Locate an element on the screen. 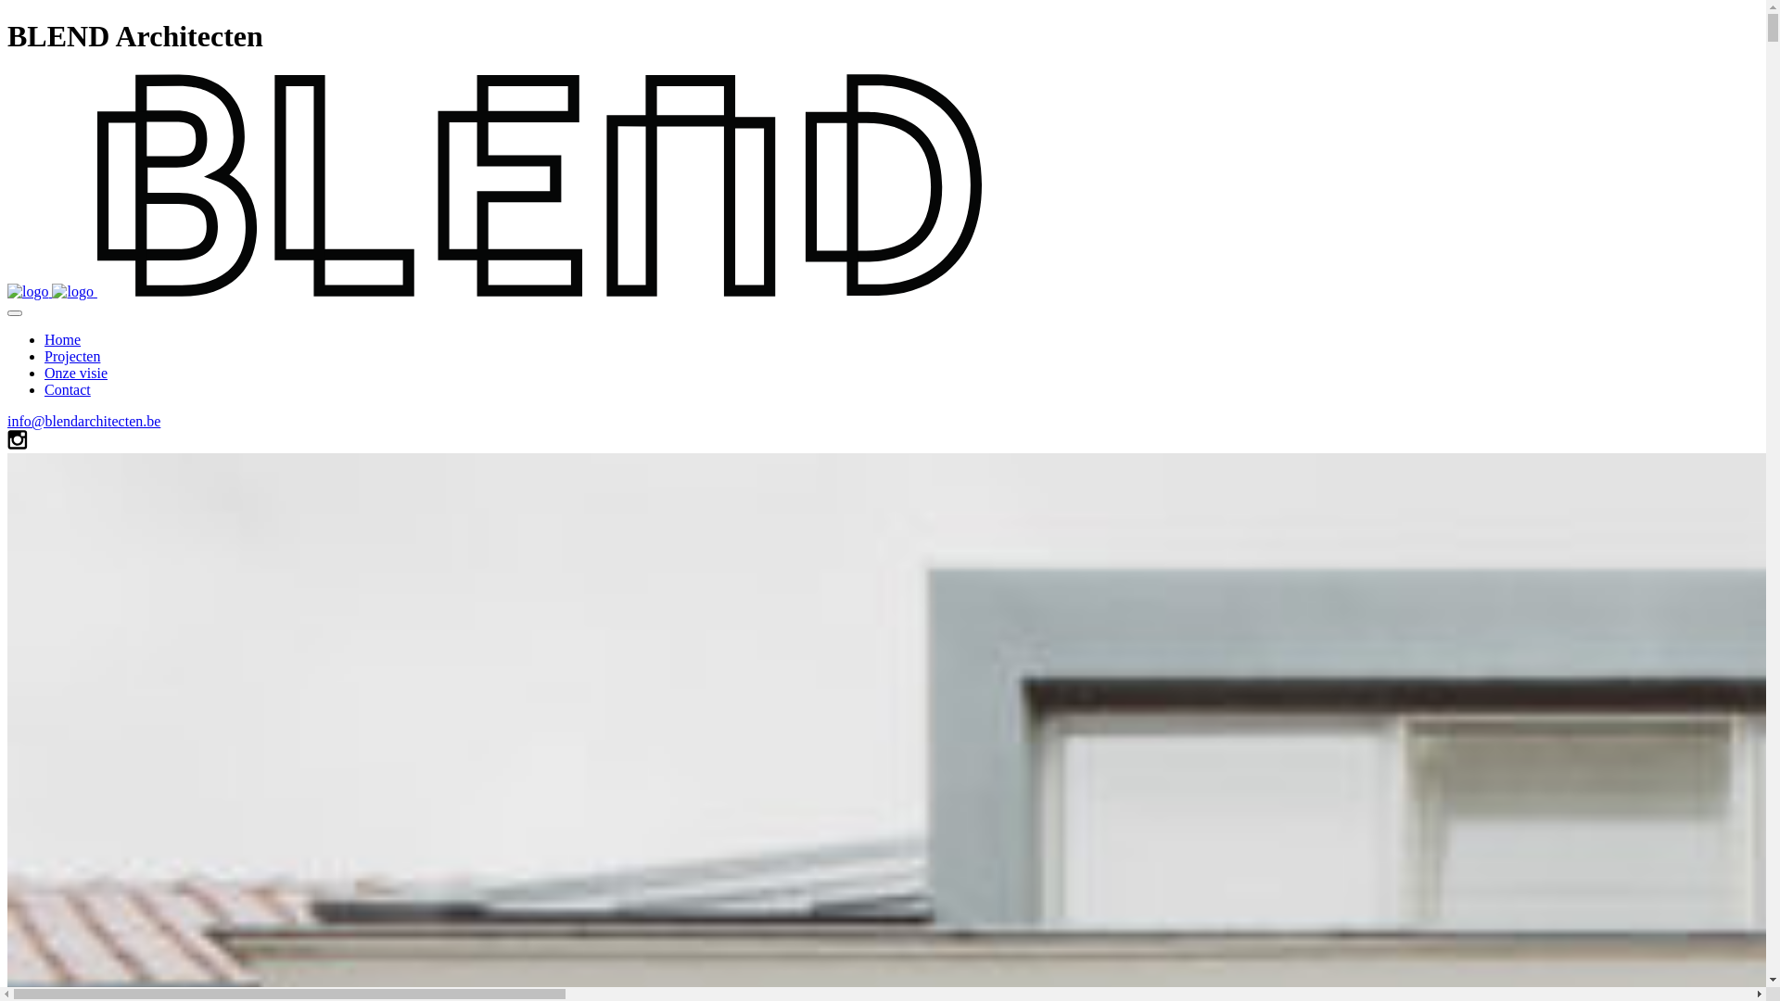  Contact is located at coordinates (68, 389).